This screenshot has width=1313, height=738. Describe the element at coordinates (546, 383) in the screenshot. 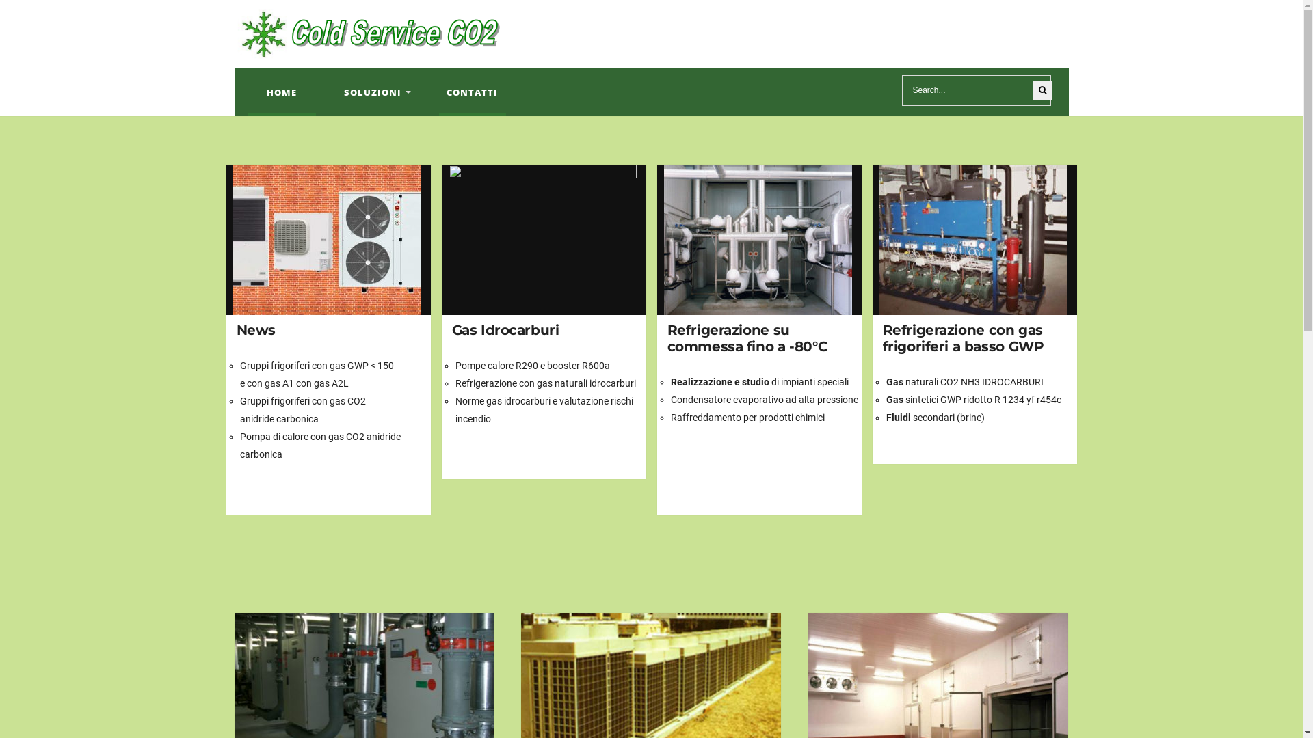

I see `Refrigerazione con gas naturali idrocarburi` at that location.